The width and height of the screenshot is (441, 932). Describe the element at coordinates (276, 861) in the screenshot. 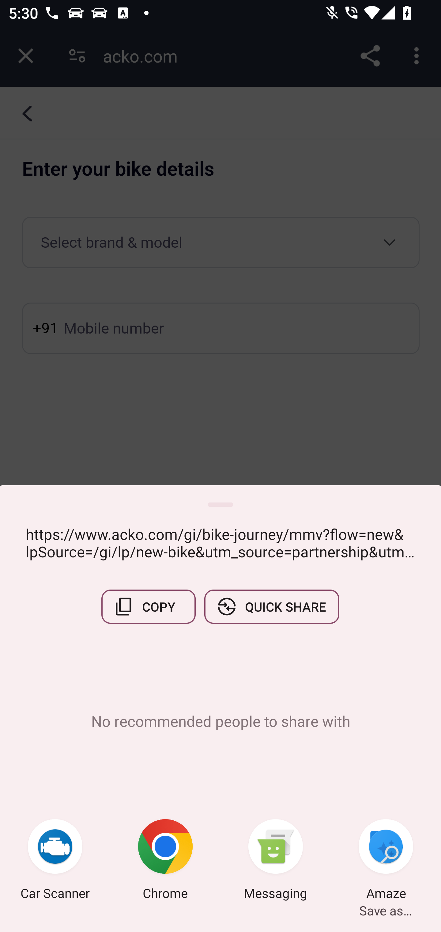

I see `Messaging` at that location.